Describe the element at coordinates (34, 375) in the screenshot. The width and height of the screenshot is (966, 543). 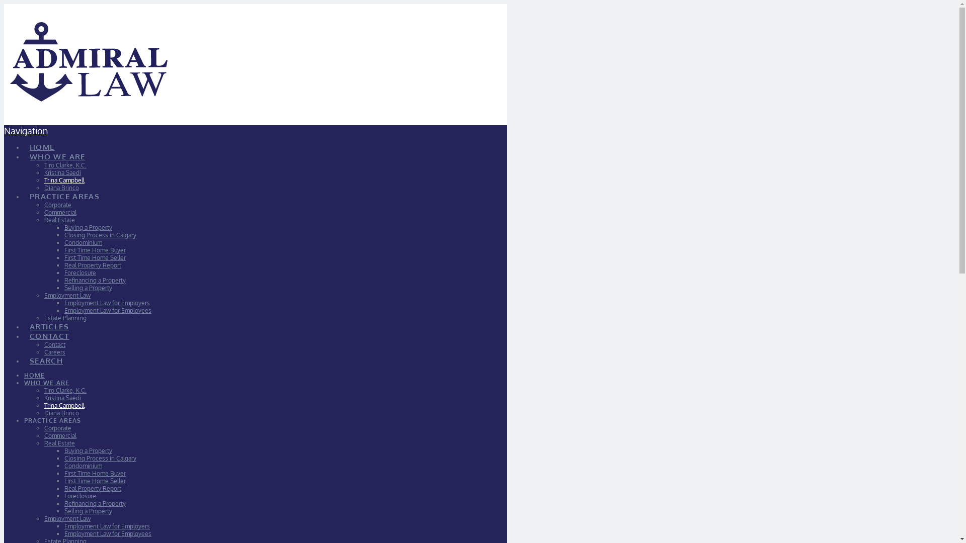
I see `HOME` at that location.